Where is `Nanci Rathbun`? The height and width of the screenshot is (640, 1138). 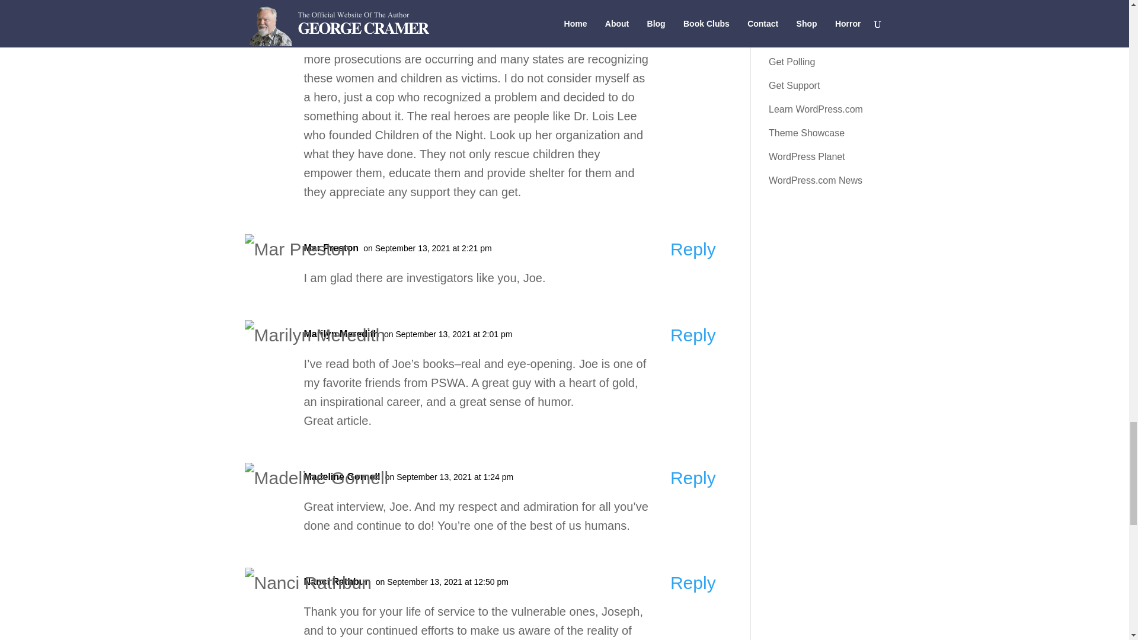
Nanci Rathbun is located at coordinates (337, 581).